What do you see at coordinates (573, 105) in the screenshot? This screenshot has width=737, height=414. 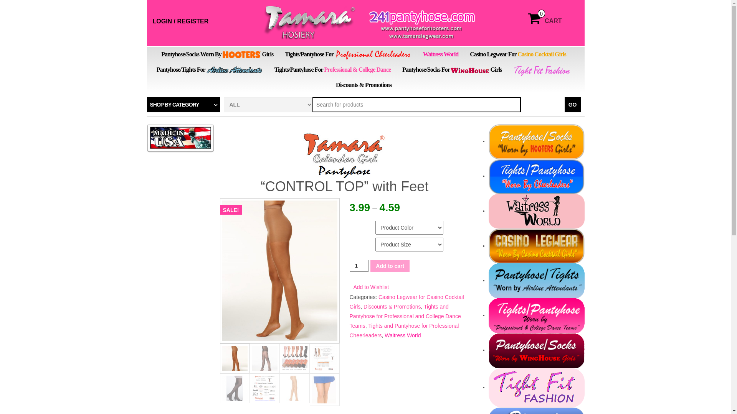 I see `GO` at bounding box center [573, 105].